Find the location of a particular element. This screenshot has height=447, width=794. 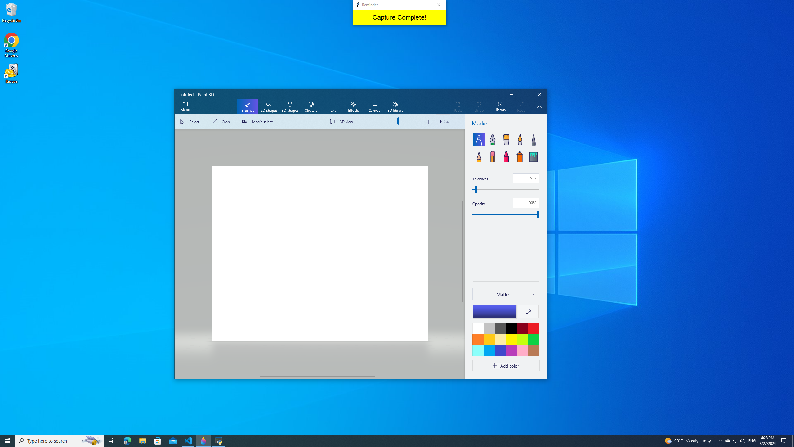

Pink is located at coordinates (511, 350).